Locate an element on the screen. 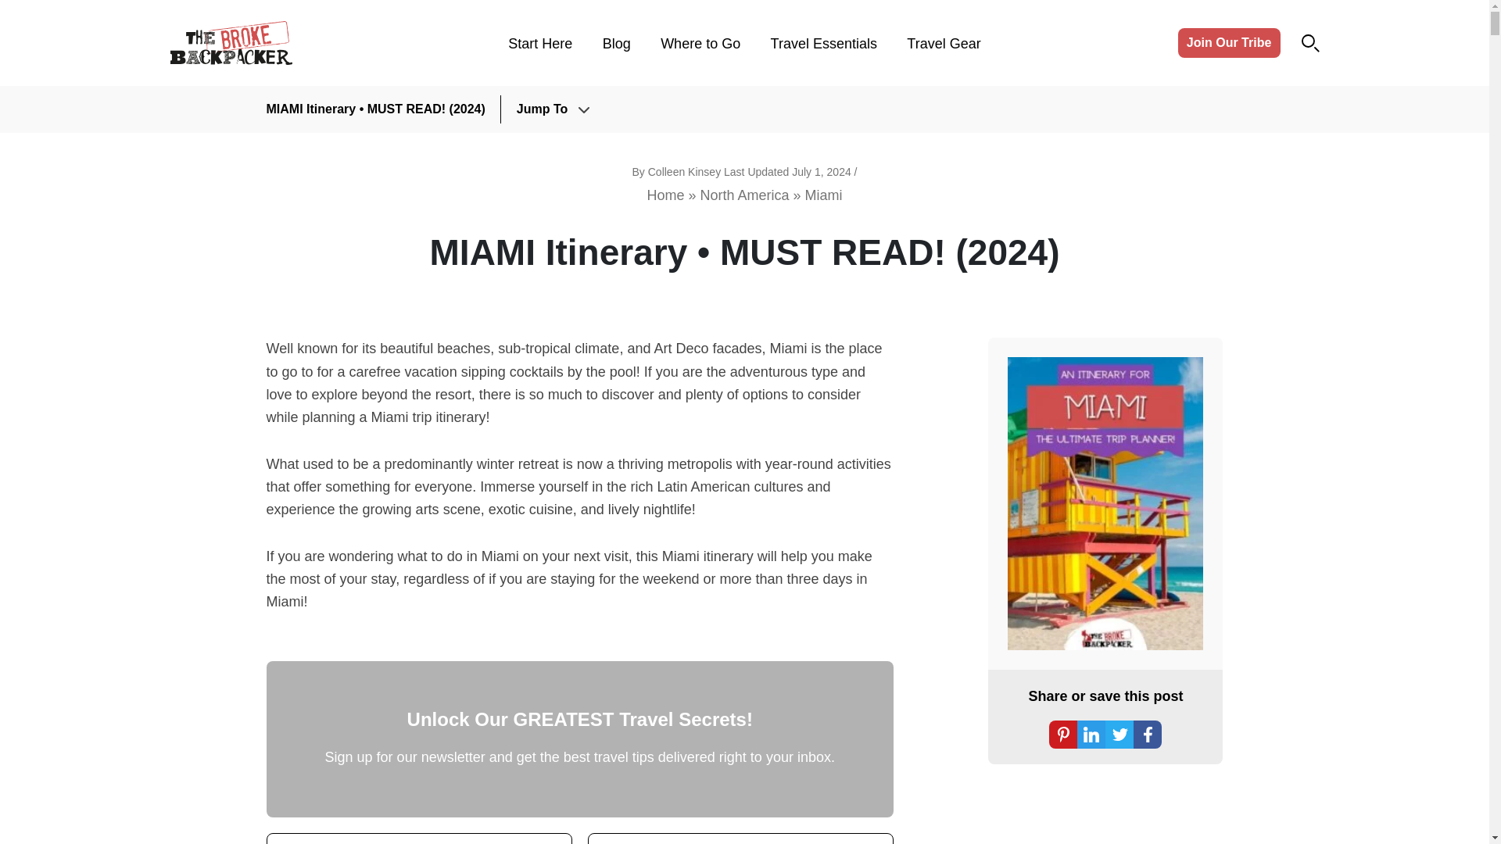 The width and height of the screenshot is (1501, 844). Where to Go is located at coordinates (700, 44).